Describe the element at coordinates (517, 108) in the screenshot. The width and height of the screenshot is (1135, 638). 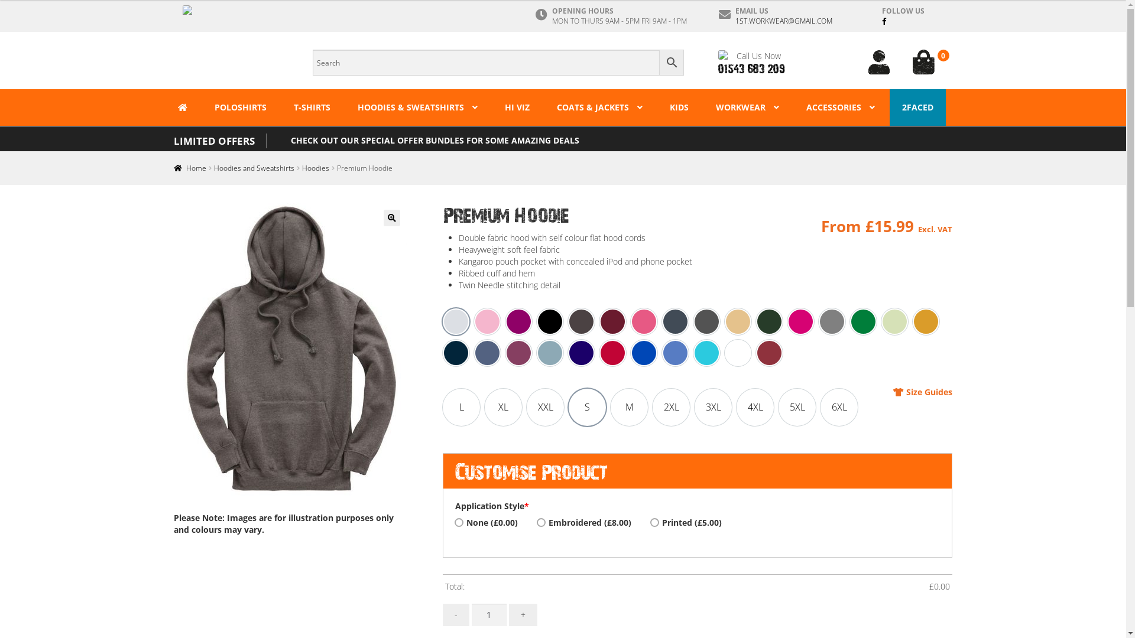
I see `HI VIZ` at that location.